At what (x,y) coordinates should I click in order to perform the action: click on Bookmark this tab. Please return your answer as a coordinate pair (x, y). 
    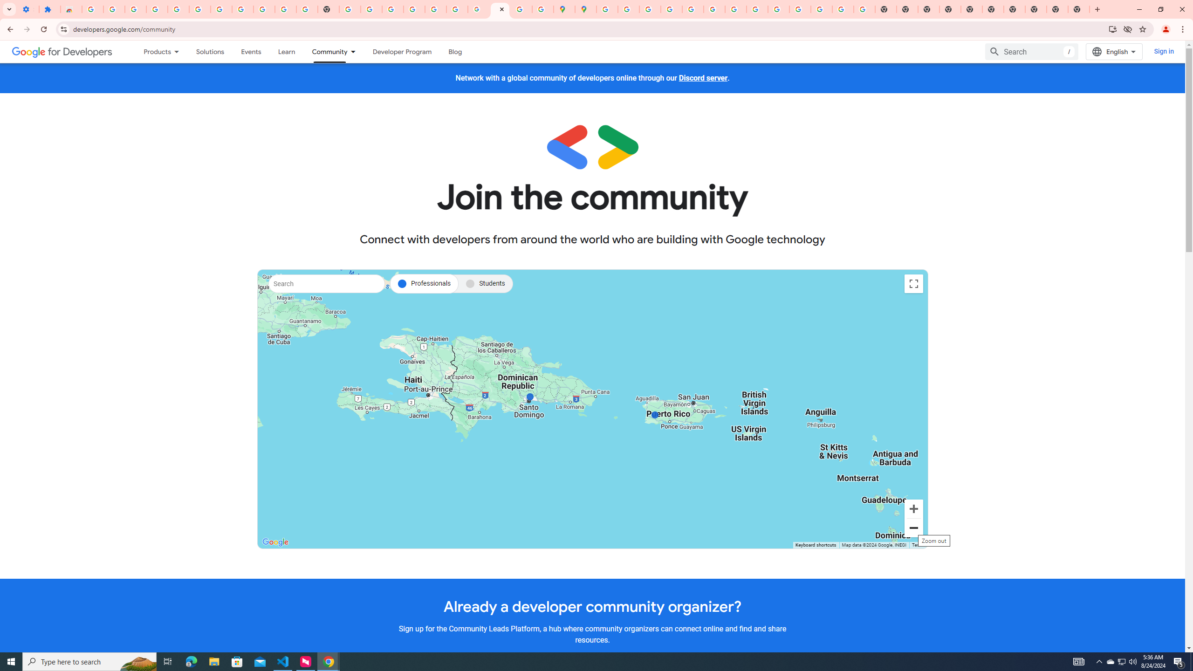
    Looking at the image, I should click on (1142, 29).